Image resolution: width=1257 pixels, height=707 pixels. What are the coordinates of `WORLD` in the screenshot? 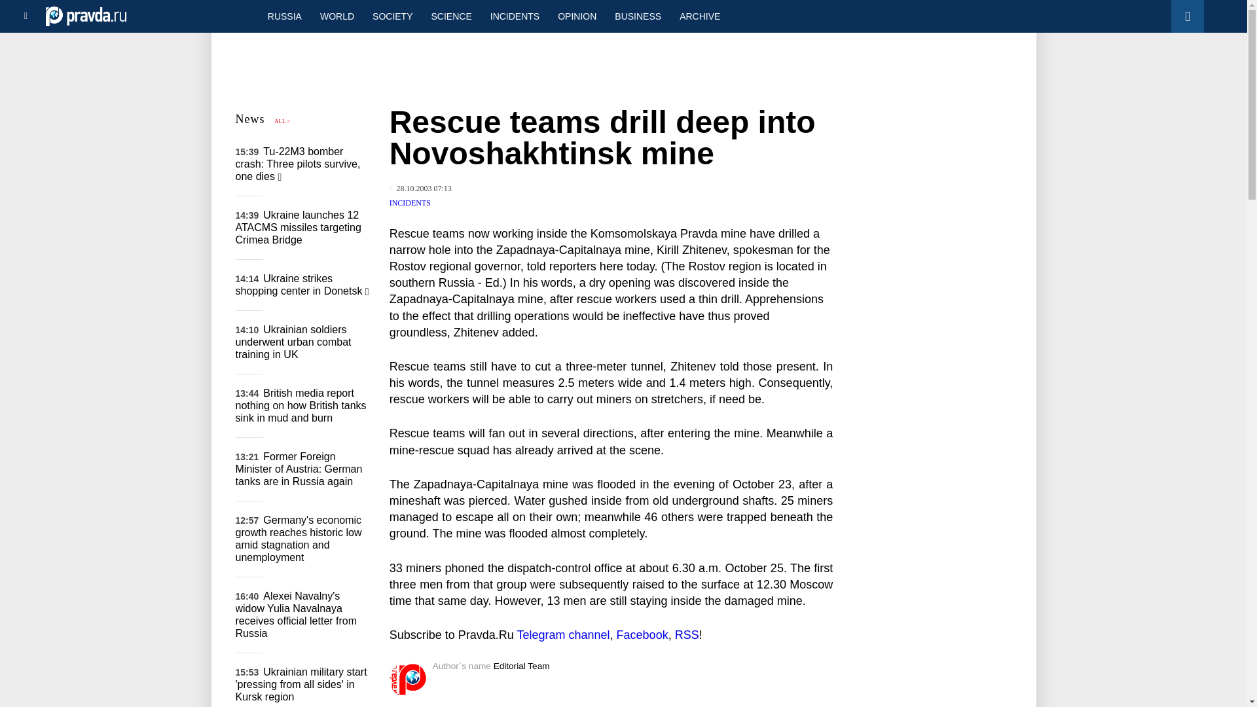 It's located at (337, 16).